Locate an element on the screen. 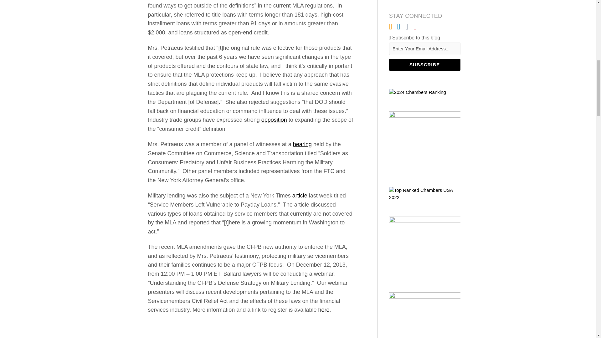 This screenshot has width=601, height=338. opposition is located at coordinates (274, 120).